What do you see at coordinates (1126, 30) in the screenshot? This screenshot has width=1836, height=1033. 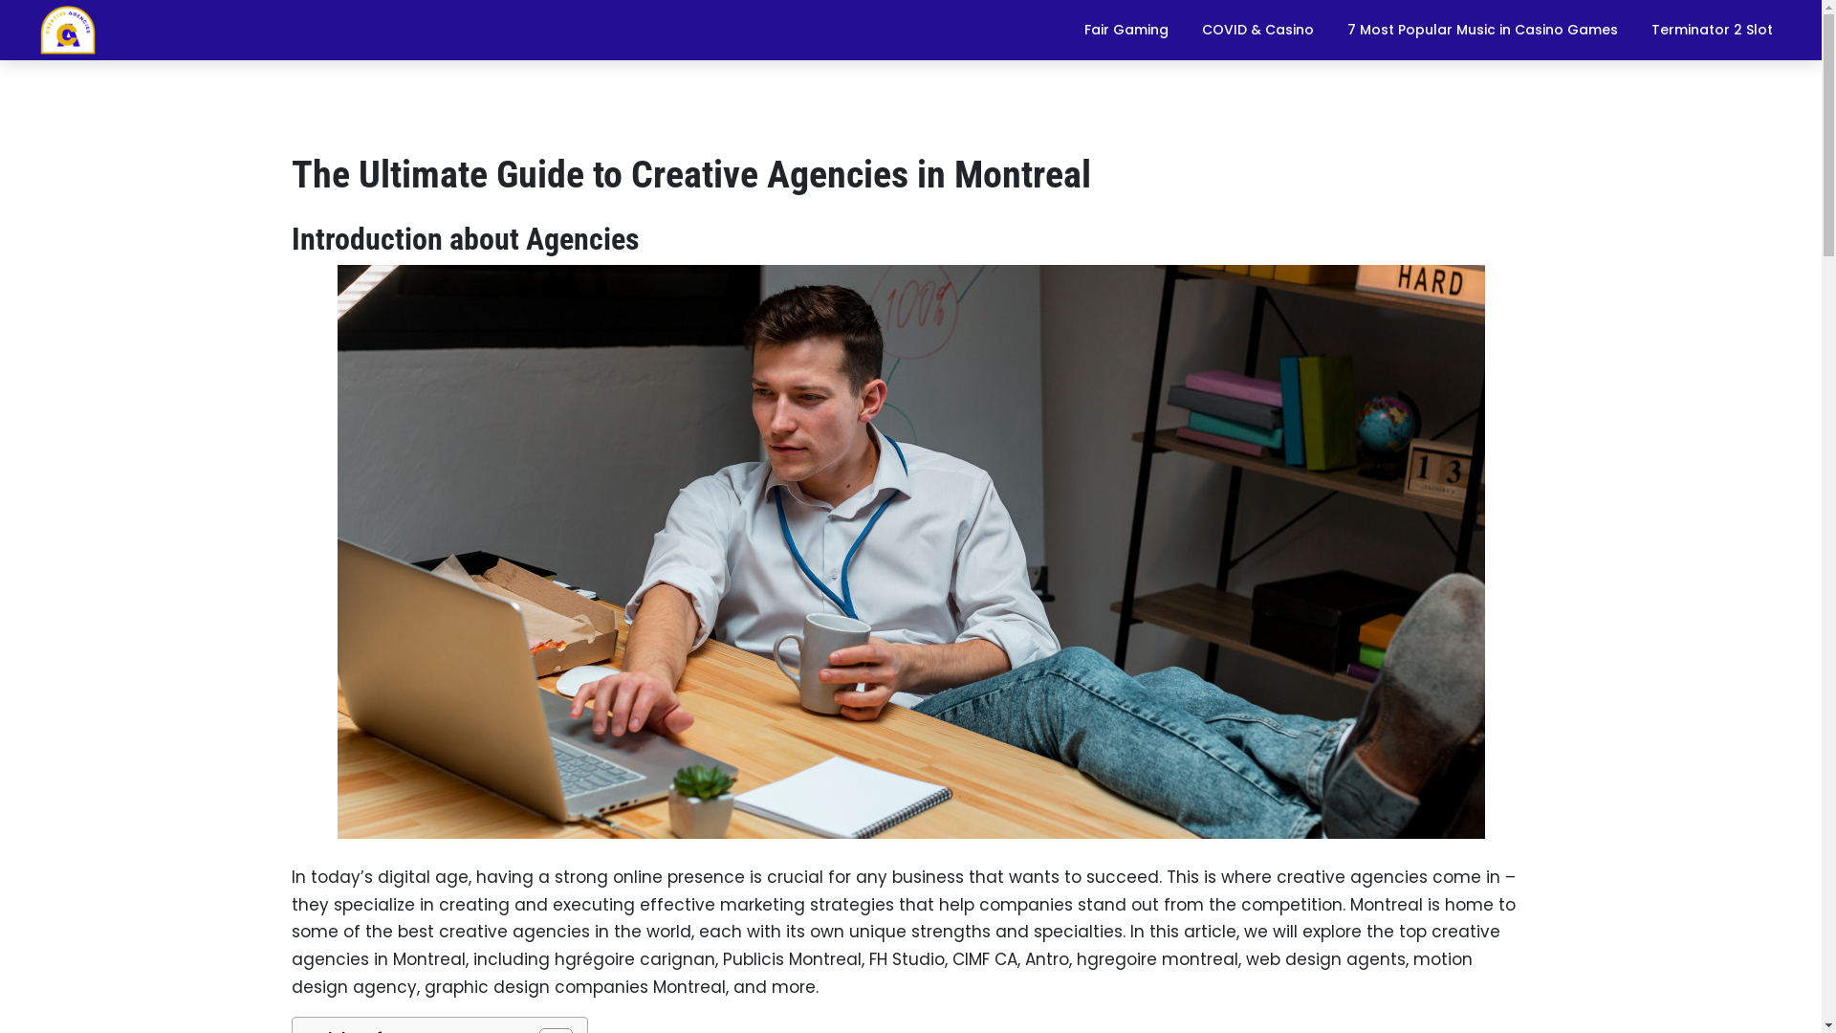 I see `Fair Gaming` at bounding box center [1126, 30].